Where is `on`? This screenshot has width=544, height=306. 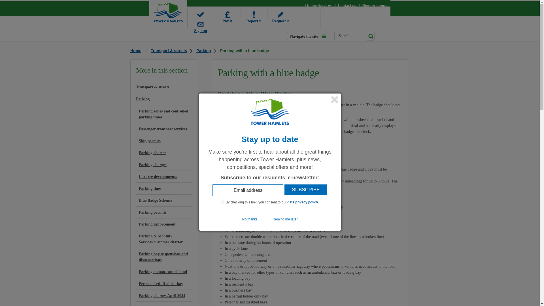 on is located at coordinates (222, 202).